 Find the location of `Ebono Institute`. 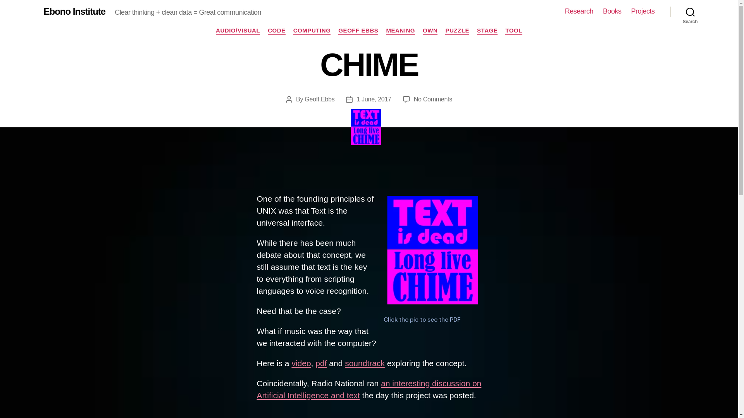

Ebono Institute is located at coordinates (74, 12).